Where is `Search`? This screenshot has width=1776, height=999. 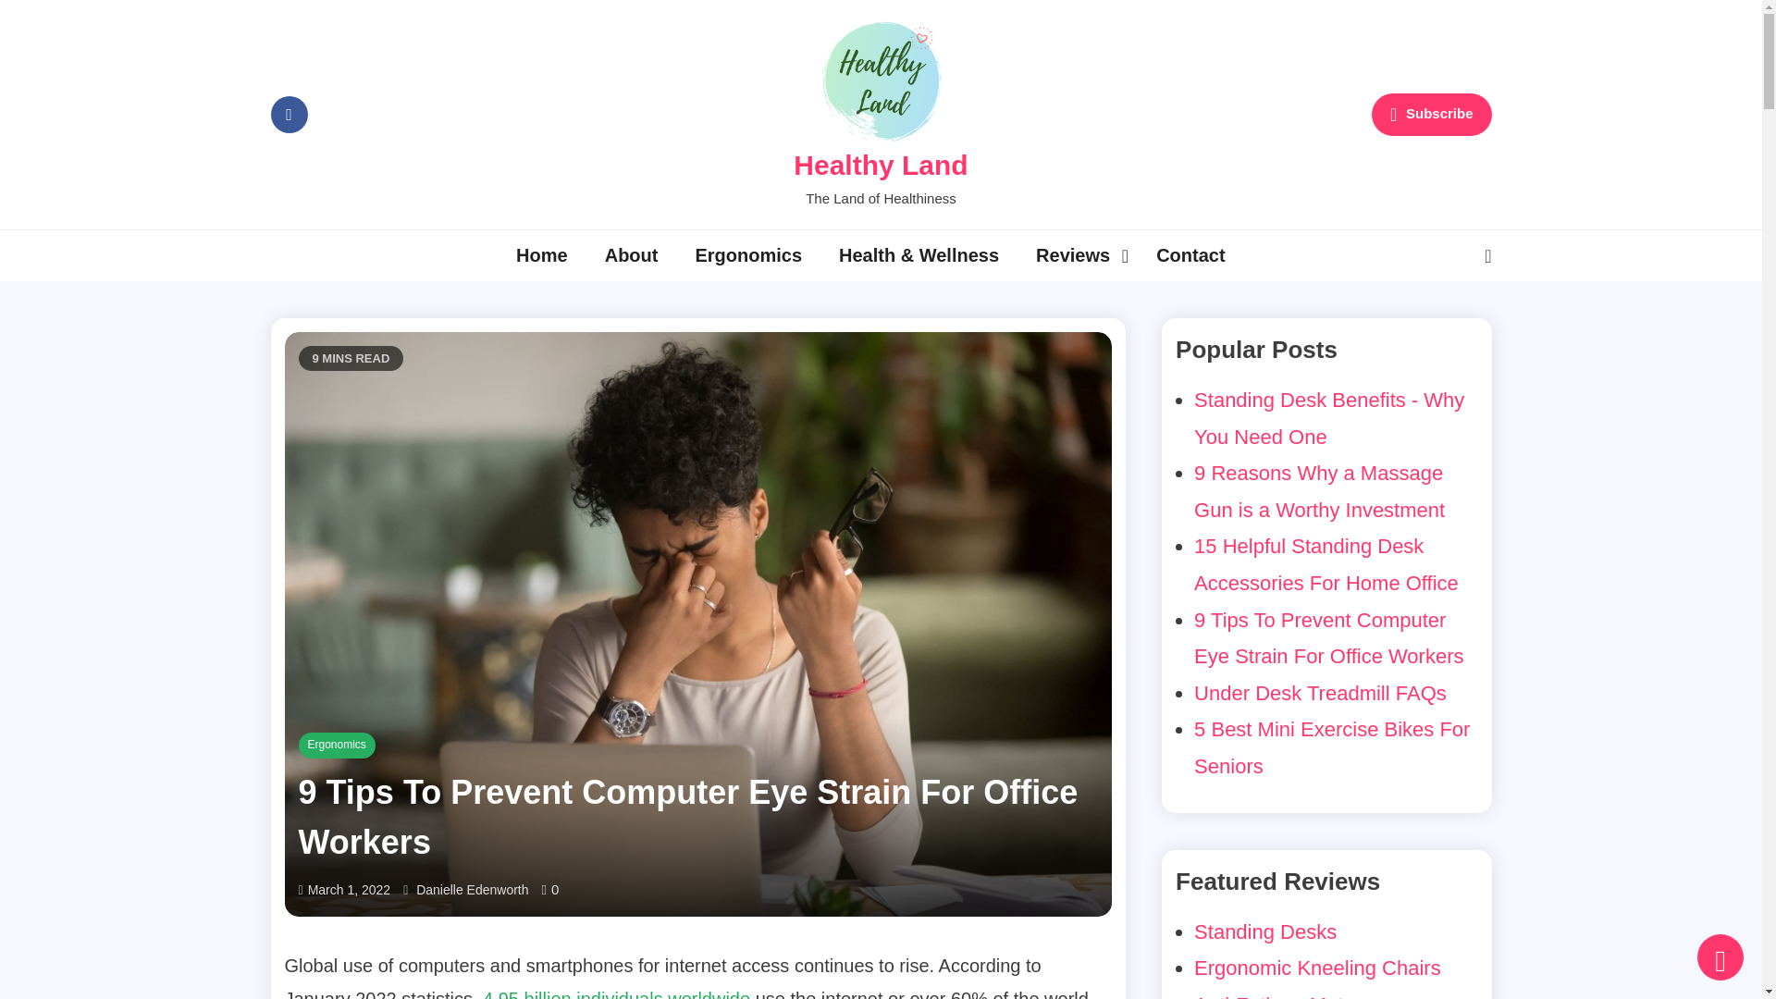
Search is located at coordinates (1439, 327).